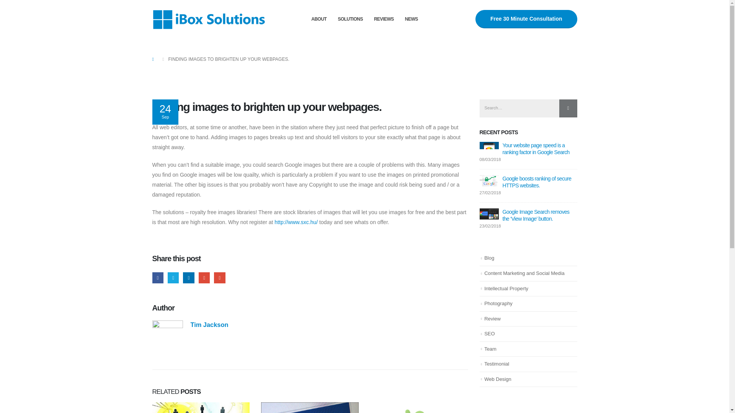 The image size is (735, 413). Describe the element at coordinates (173, 278) in the screenshot. I see `Twitter` at that location.